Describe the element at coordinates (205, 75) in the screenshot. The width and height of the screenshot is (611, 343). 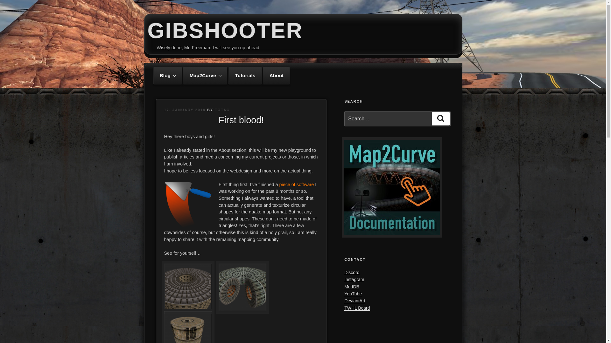
I see `Map2Curve` at that location.